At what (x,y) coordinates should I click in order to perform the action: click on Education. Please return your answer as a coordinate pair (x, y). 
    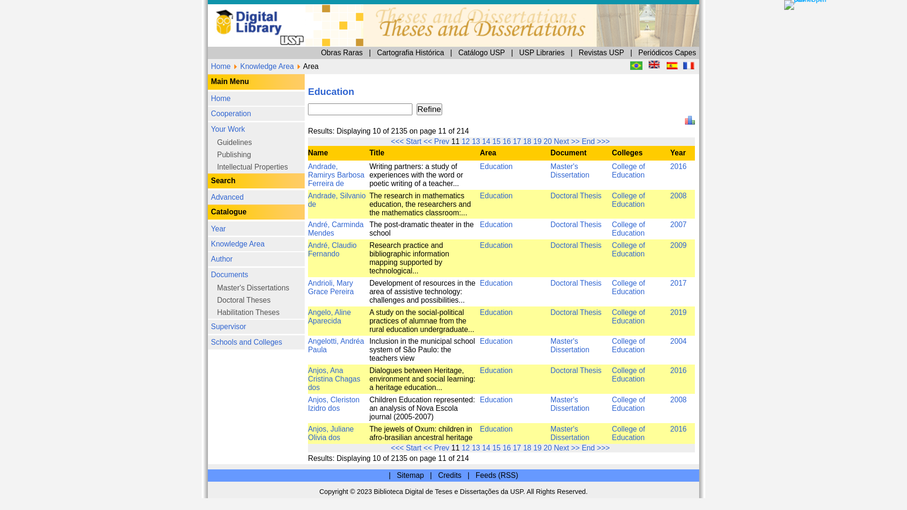
    Looking at the image, I should click on (382, 173).